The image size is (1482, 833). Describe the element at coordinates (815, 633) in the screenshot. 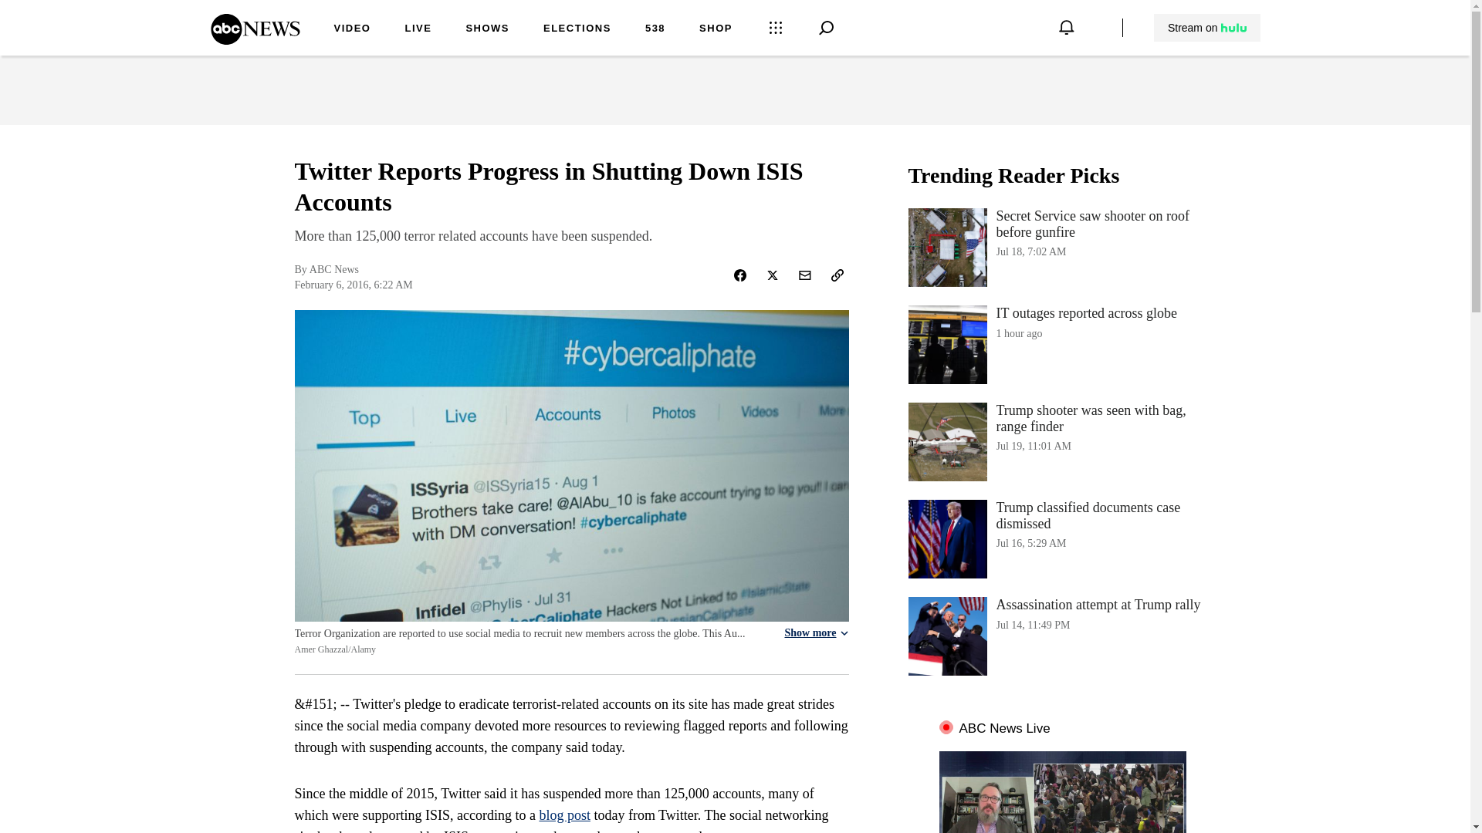

I see `Show more` at that location.